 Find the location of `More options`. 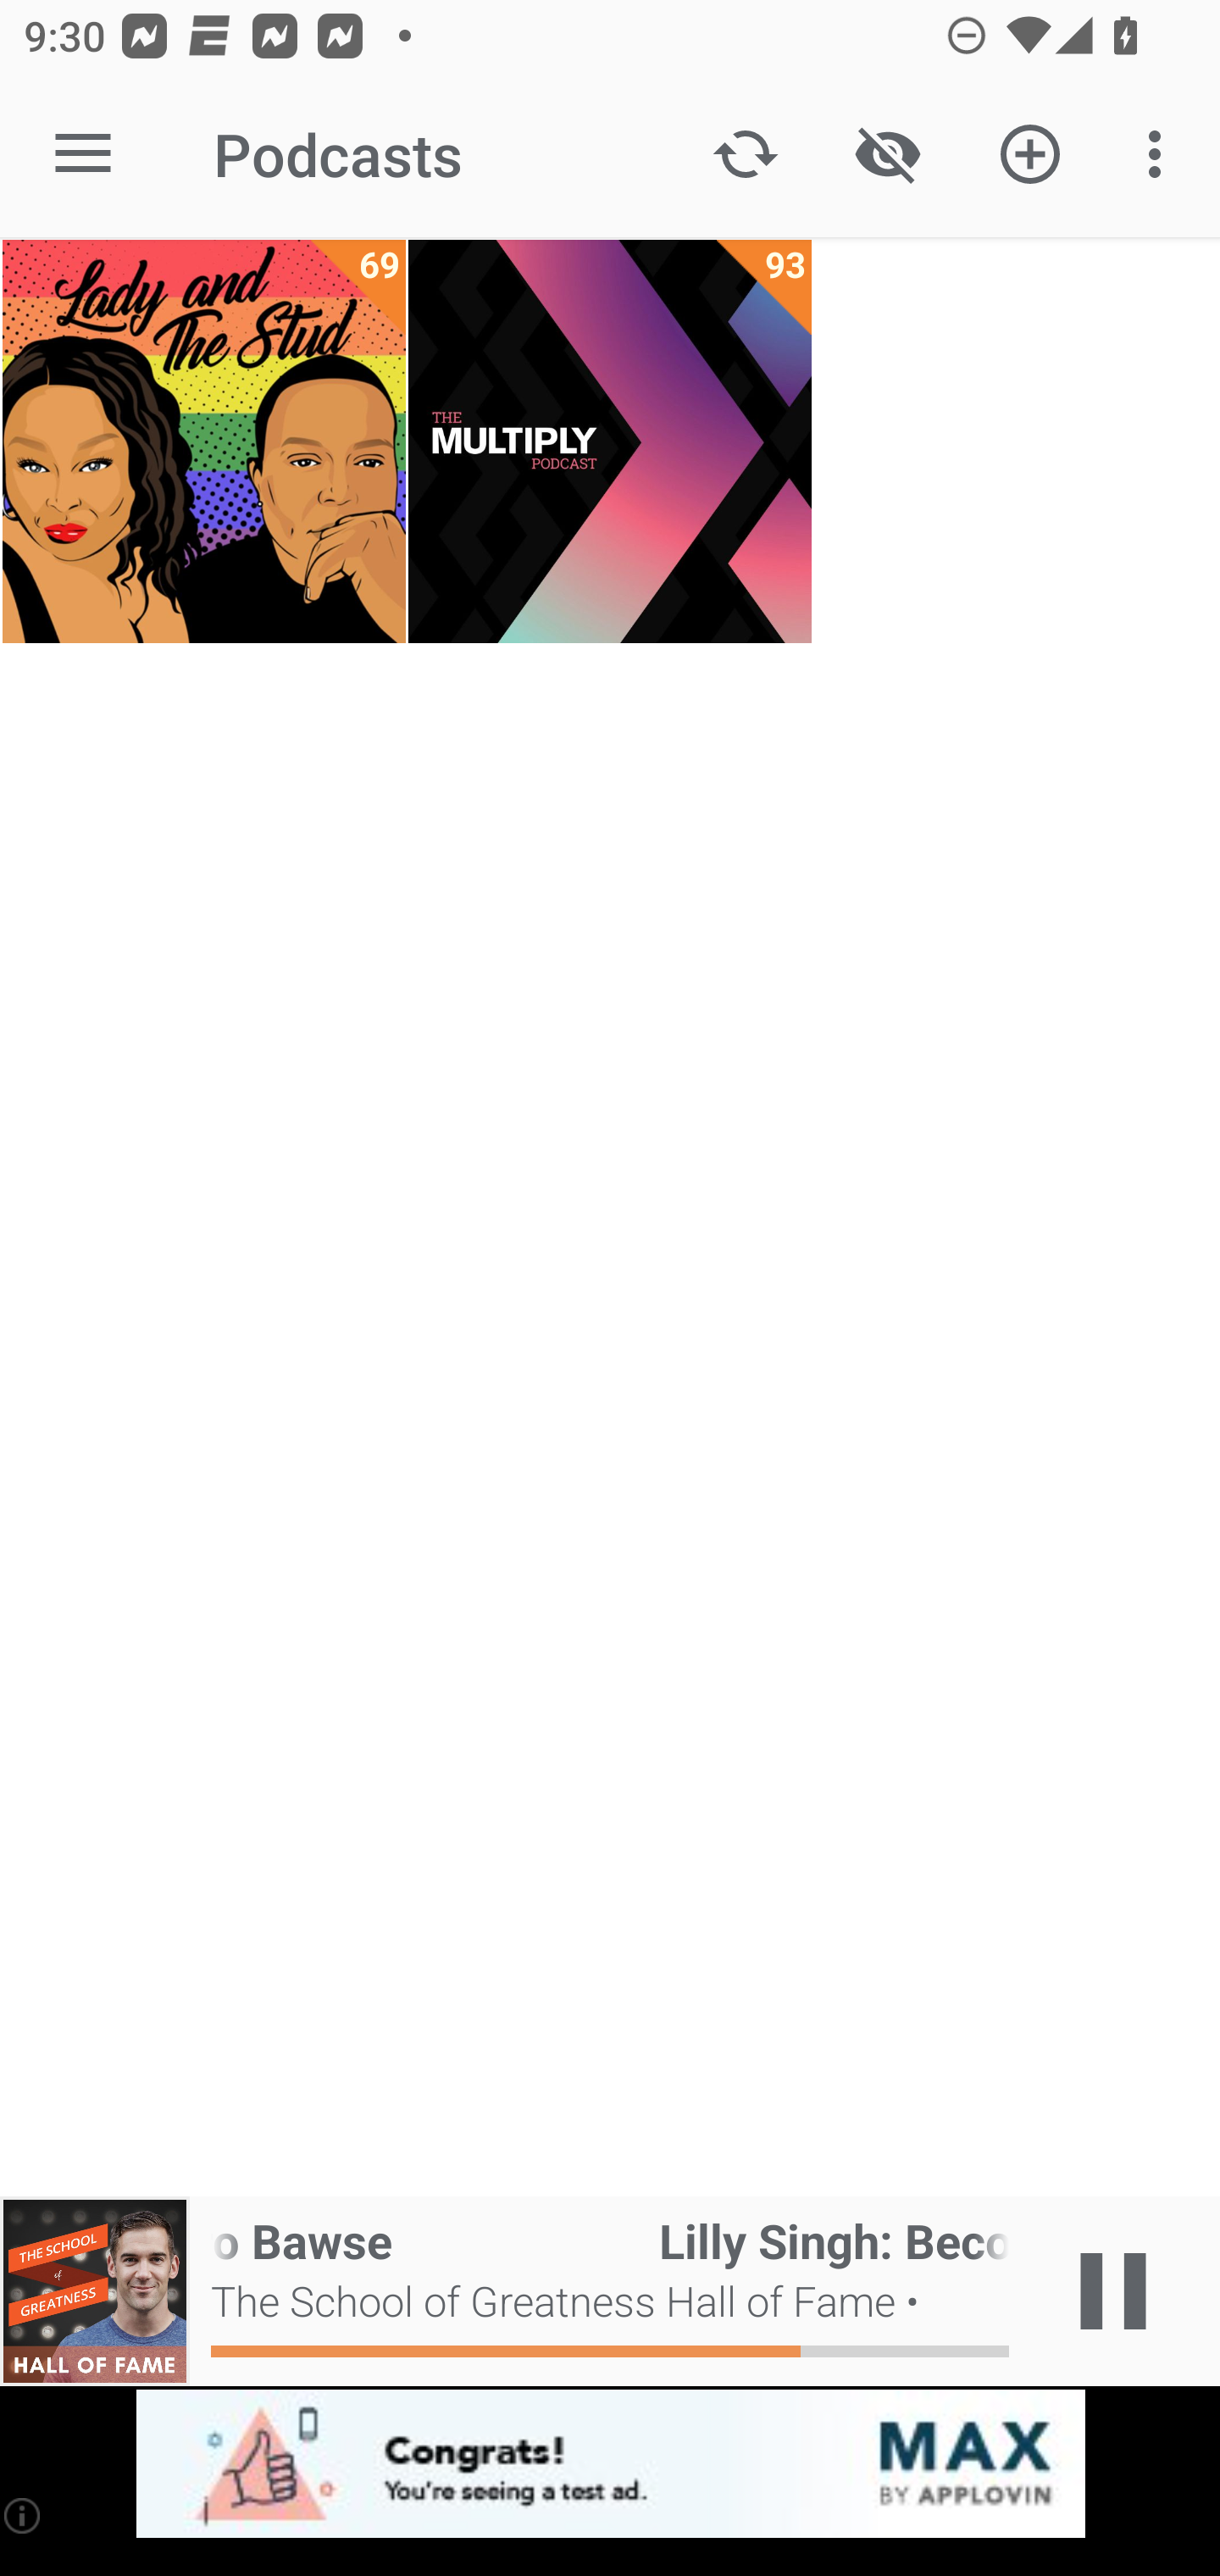

More options is located at coordinates (1161, 154).